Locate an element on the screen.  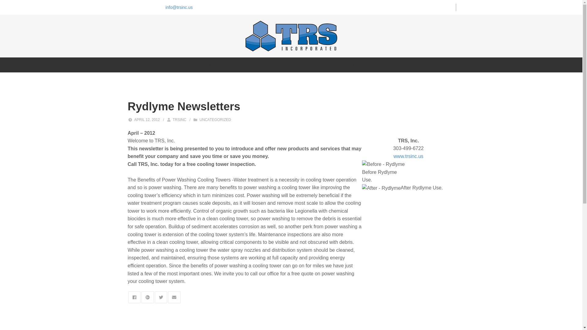
Blog is located at coordinates (393, 65).